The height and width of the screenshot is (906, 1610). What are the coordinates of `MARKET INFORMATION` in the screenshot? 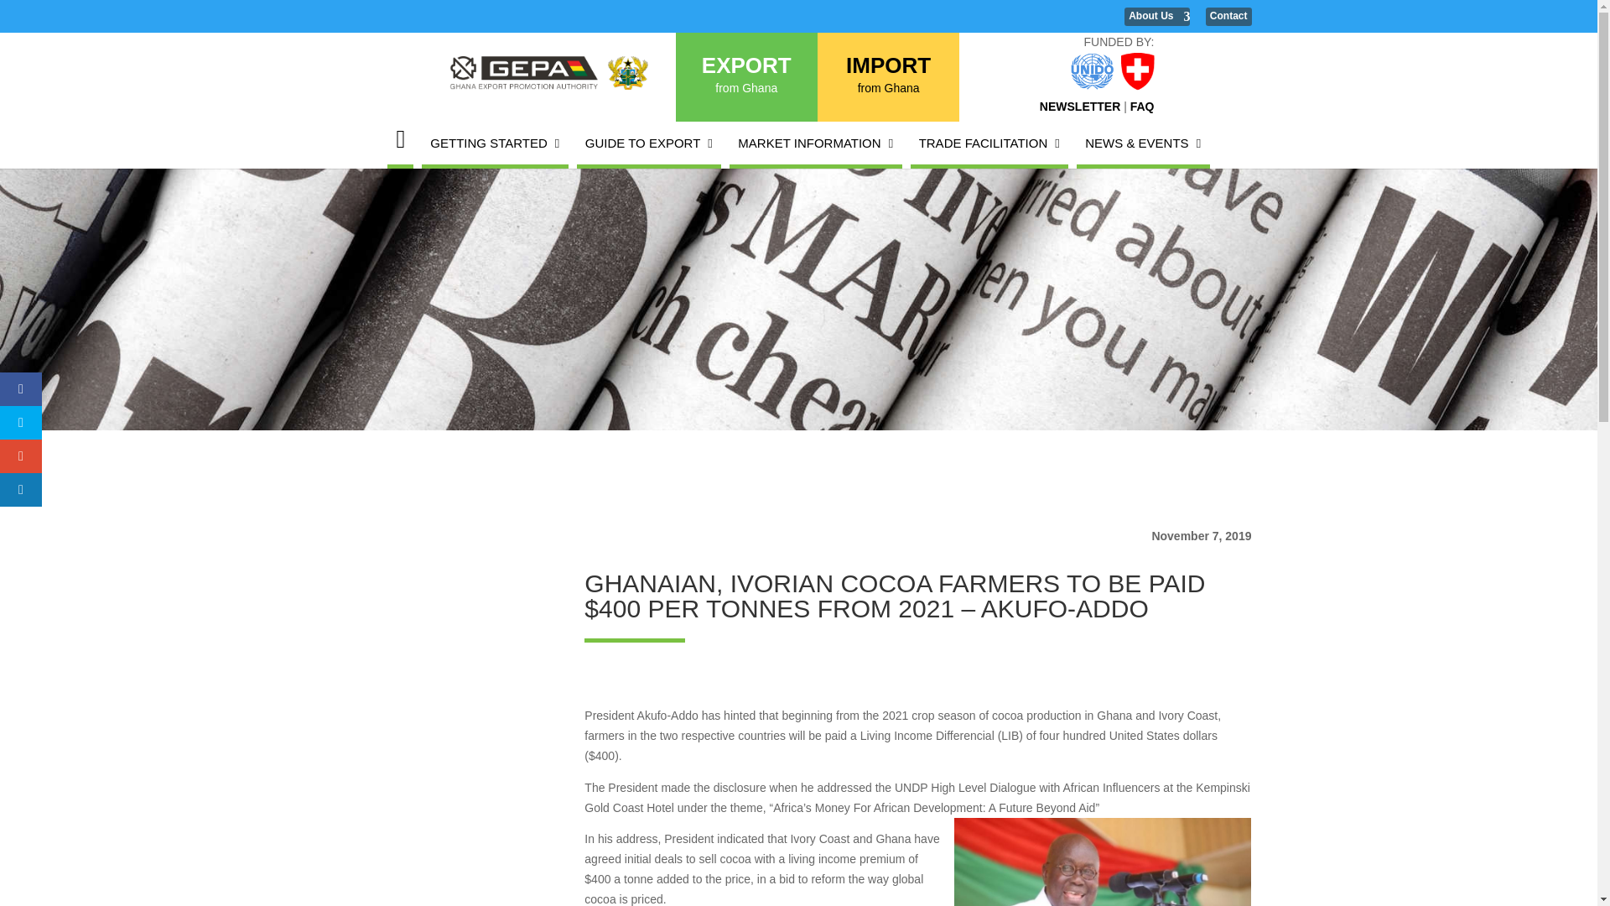 It's located at (888, 79).